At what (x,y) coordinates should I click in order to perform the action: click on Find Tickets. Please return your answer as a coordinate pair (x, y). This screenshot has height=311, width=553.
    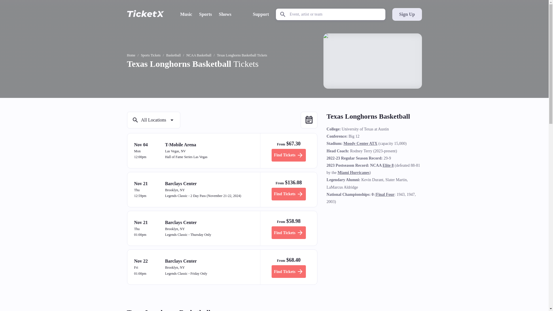
    Looking at the image, I should click on (289, 233).